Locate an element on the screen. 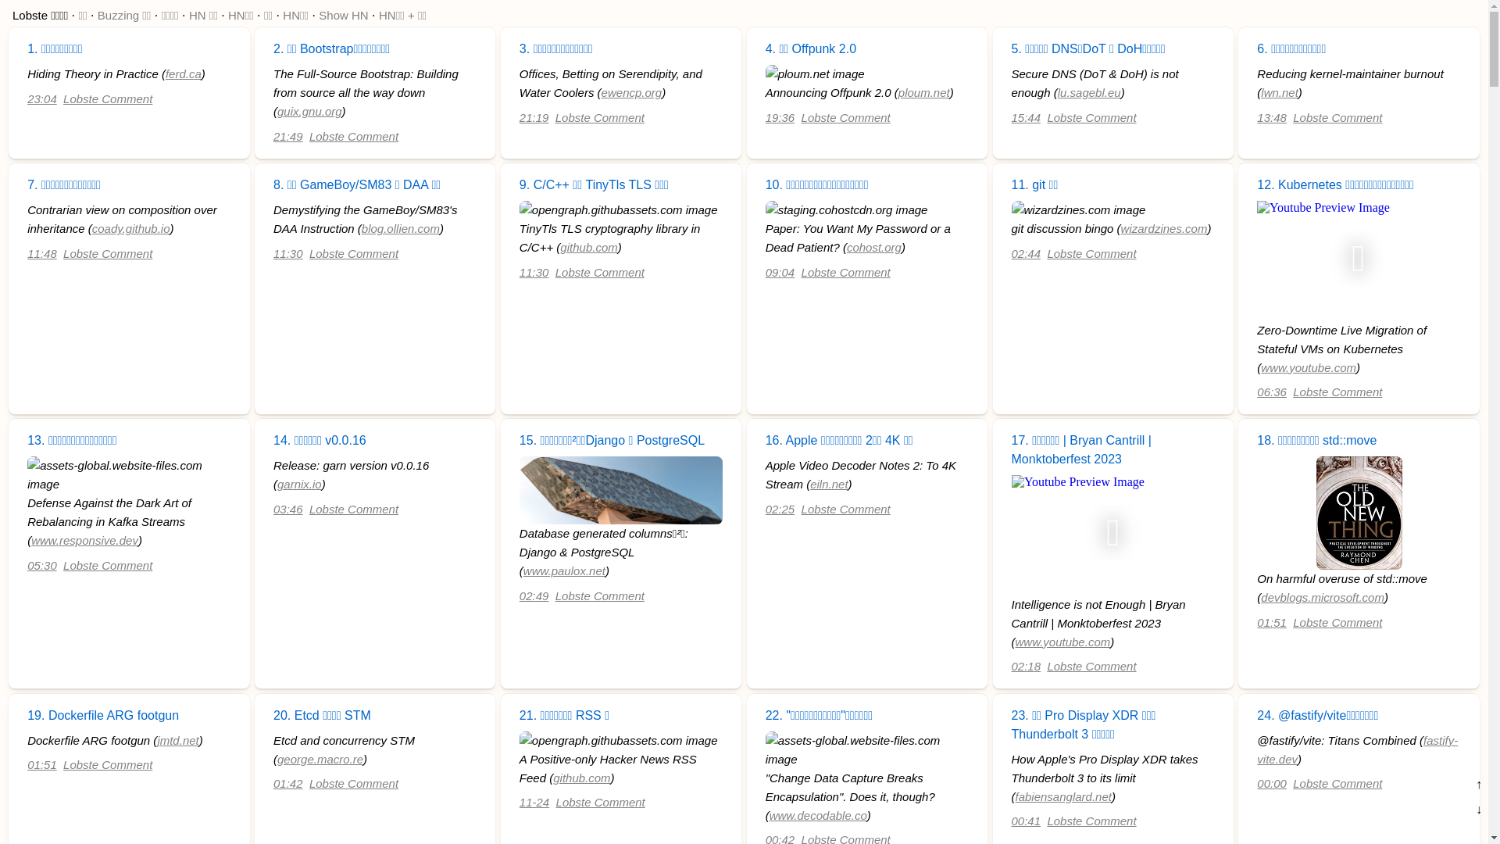 This screenshot has width=1500, height=844. Lobste Comment is located at coordinates (354, 253).